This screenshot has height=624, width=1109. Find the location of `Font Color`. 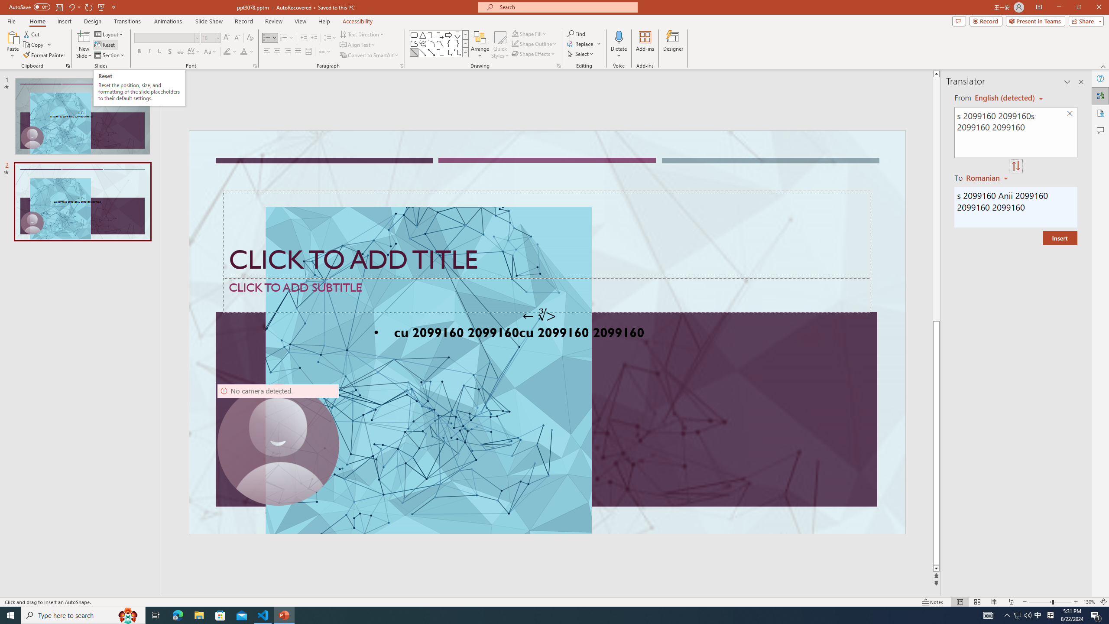

Font Color is located at coordinates (247, 52).